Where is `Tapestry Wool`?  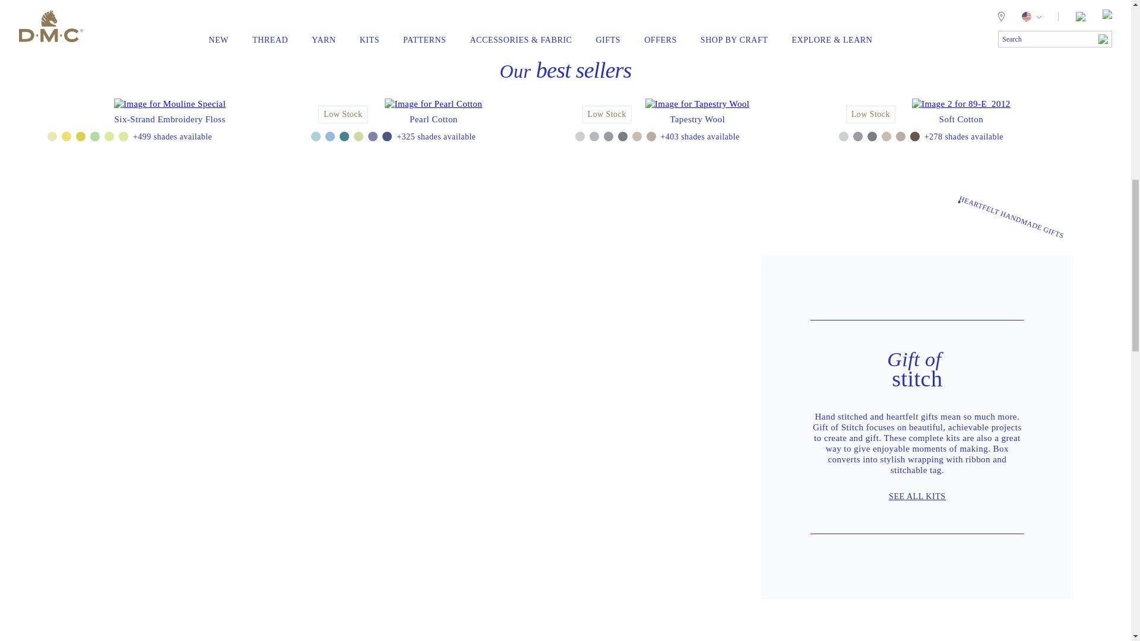 Tapestry Wool is located at coordinates (697, 119).